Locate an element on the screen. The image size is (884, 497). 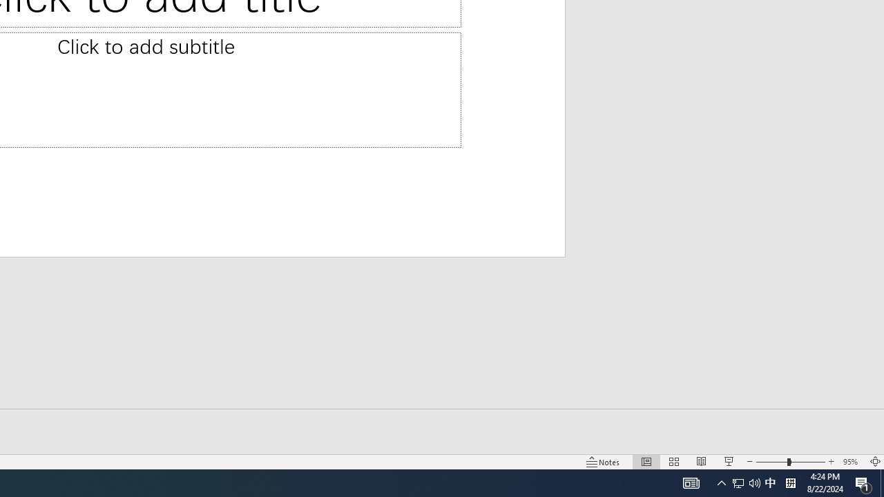
Zoom 95% is located at coordinates (852, 461).